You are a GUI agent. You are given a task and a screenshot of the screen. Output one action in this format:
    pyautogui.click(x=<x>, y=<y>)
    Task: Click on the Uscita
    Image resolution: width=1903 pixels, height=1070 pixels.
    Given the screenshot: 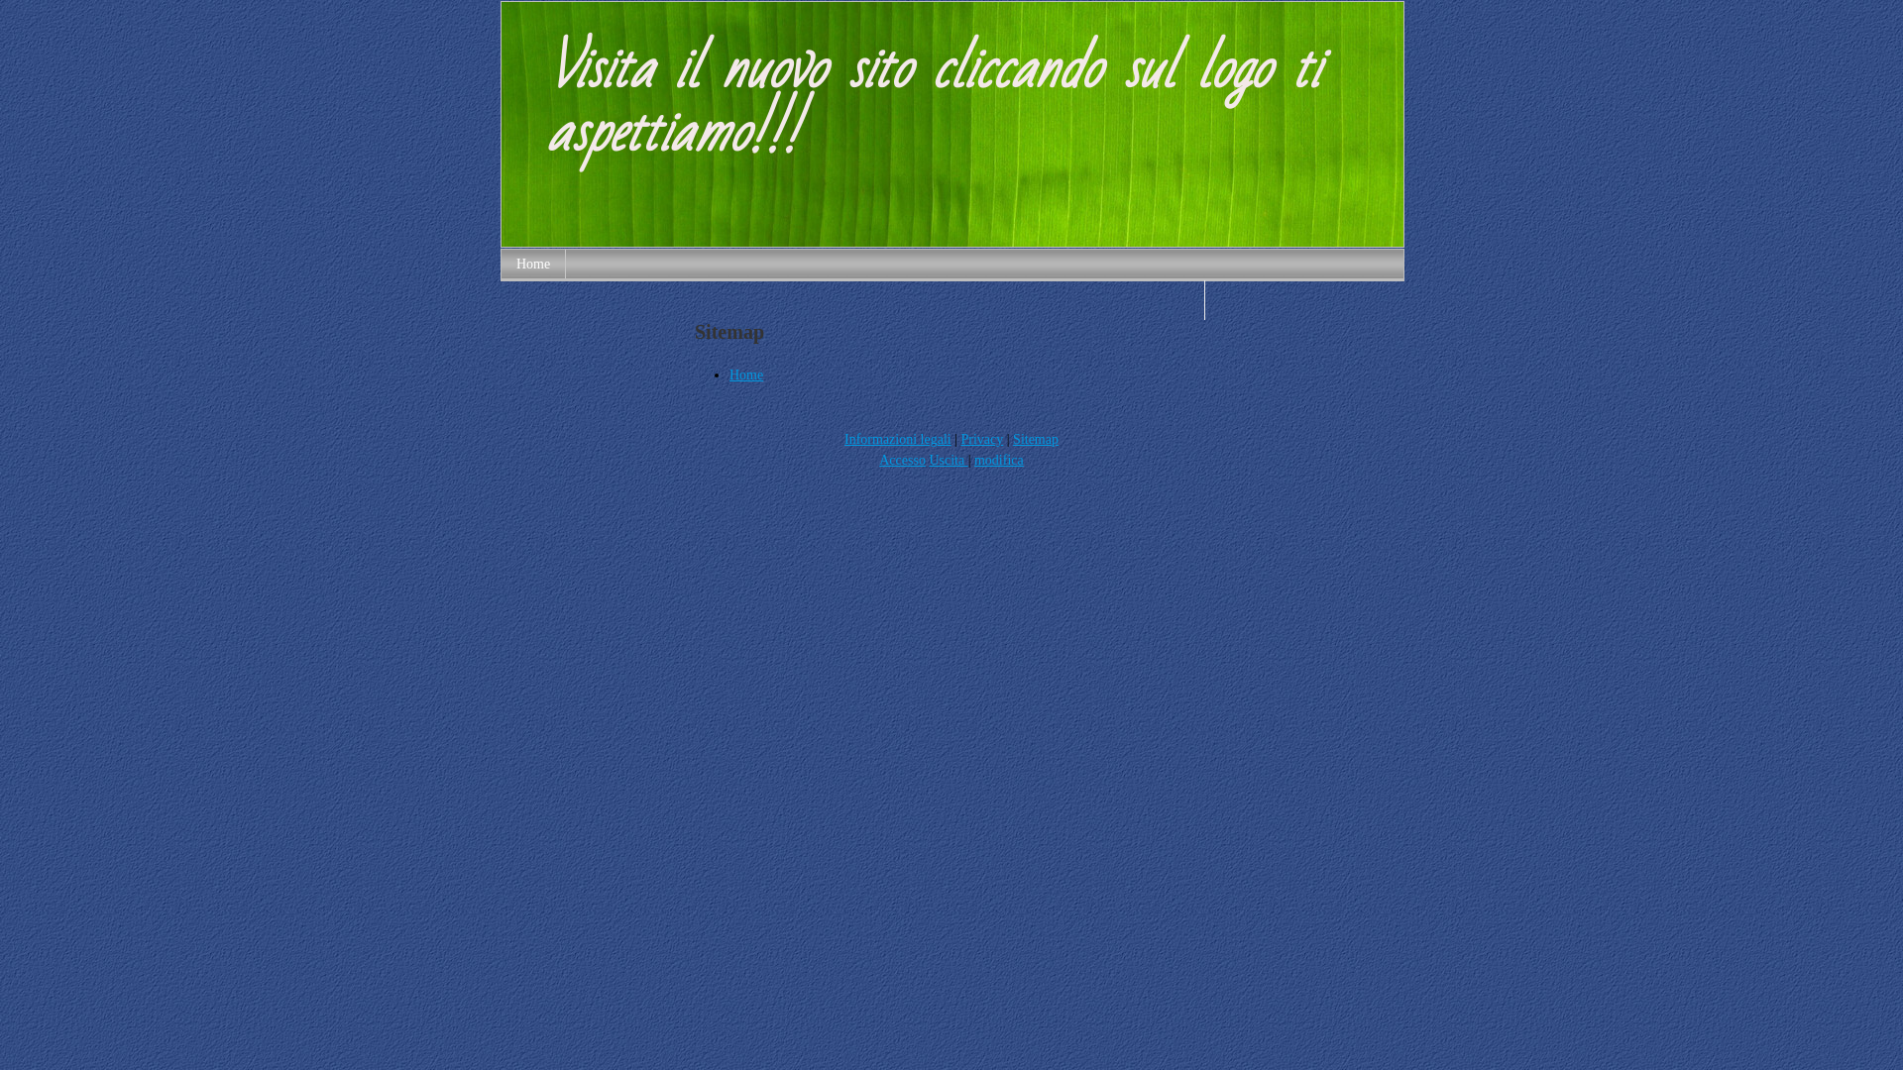 What is the action you would take?
    pyautogui.click(x=948, y=460)
    